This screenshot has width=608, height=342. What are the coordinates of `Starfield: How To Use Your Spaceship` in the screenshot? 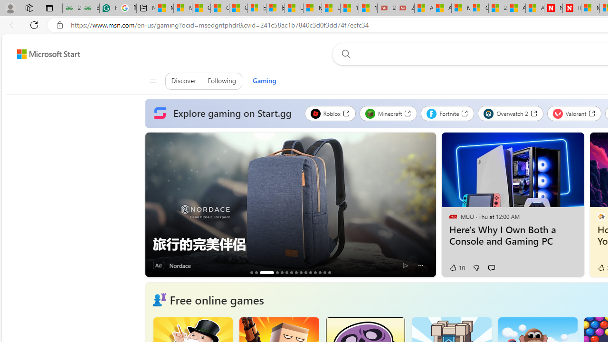 It's located at (315, 272).